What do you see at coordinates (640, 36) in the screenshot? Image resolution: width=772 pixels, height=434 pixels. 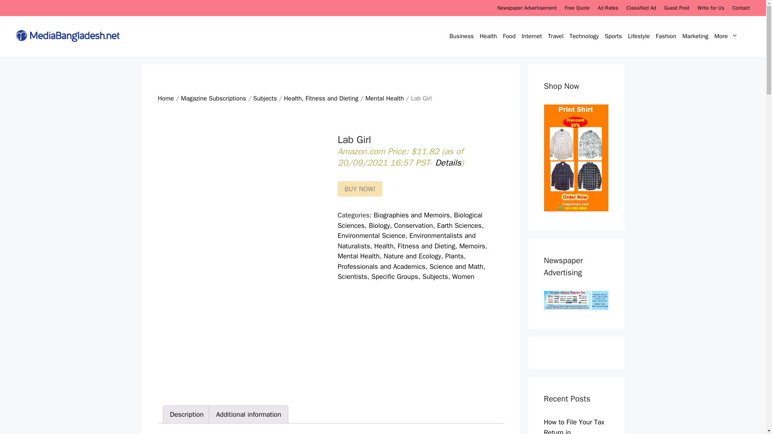 I see `Lifestyle` at bounding box center [640, 36].